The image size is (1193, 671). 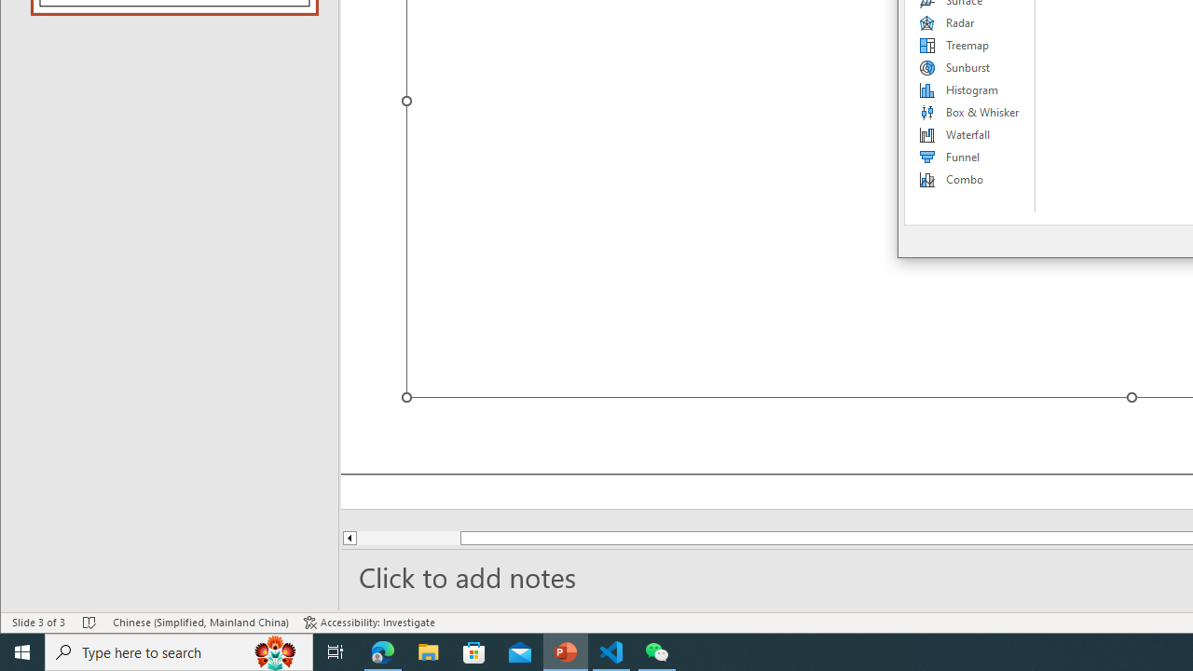 I want to click on Type here to search, so click(x=179, y=652).